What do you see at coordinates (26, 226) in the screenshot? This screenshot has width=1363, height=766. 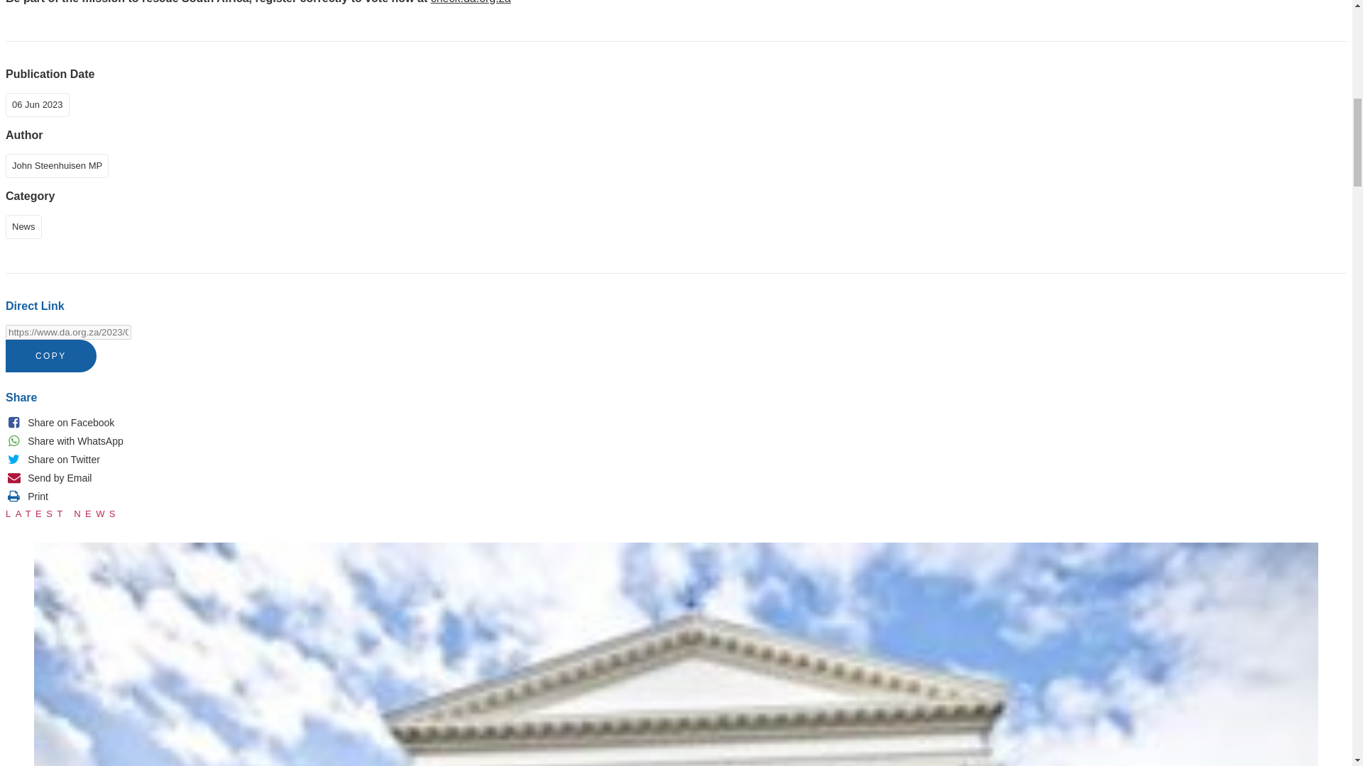 I see `News` at bounding box center [26, 226].